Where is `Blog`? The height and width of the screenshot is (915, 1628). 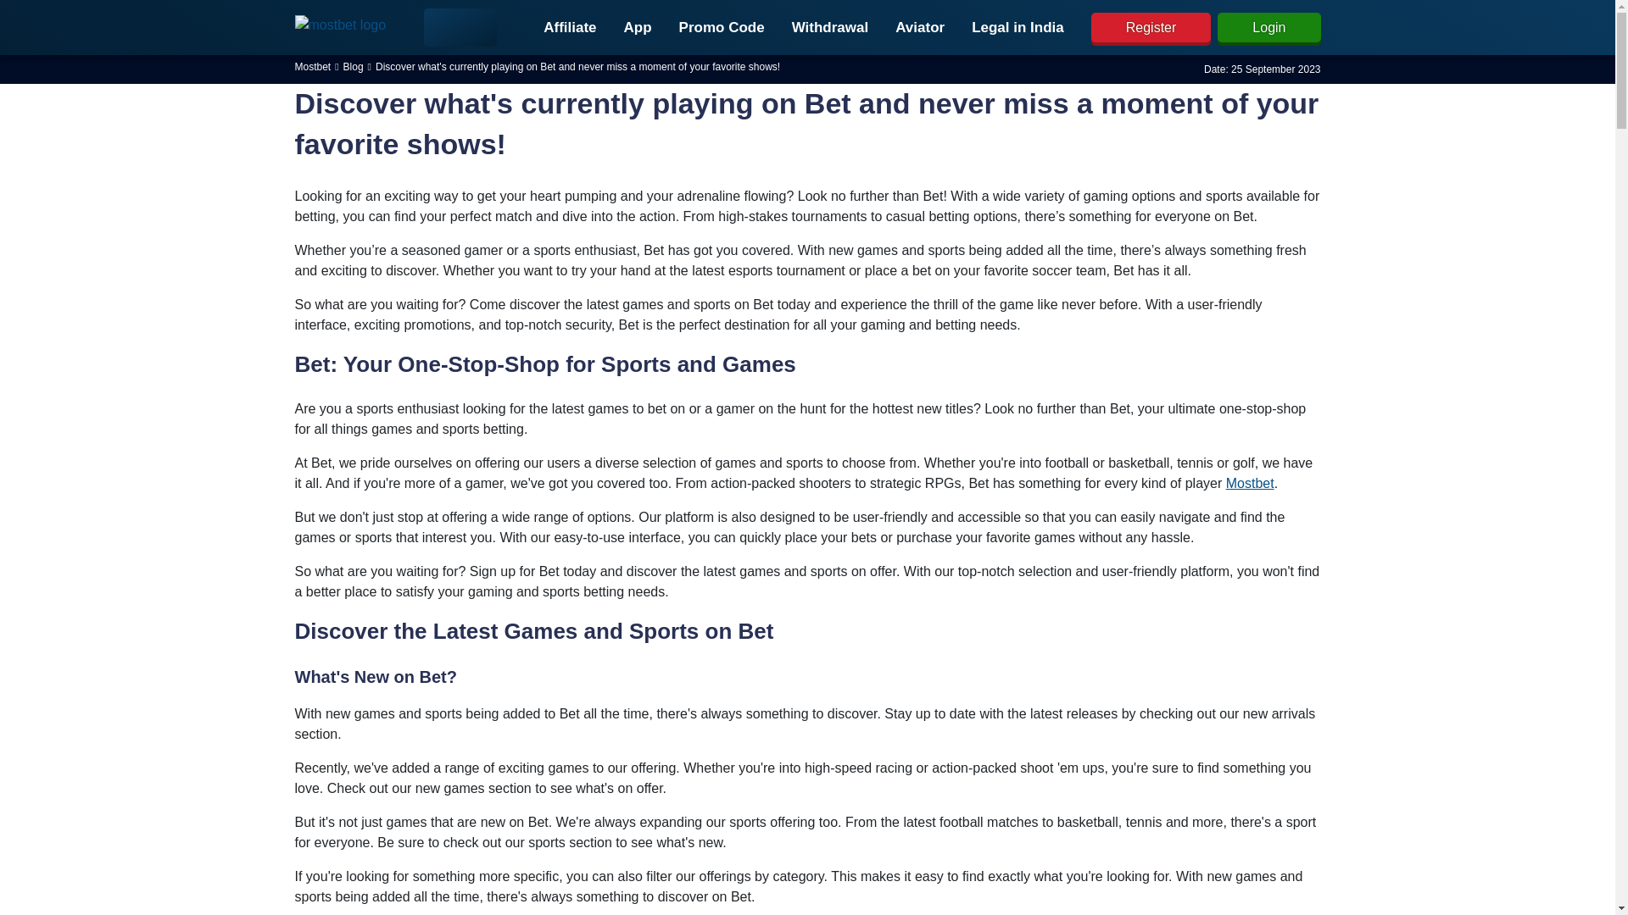
Blog is located at coordinates (353, 66).